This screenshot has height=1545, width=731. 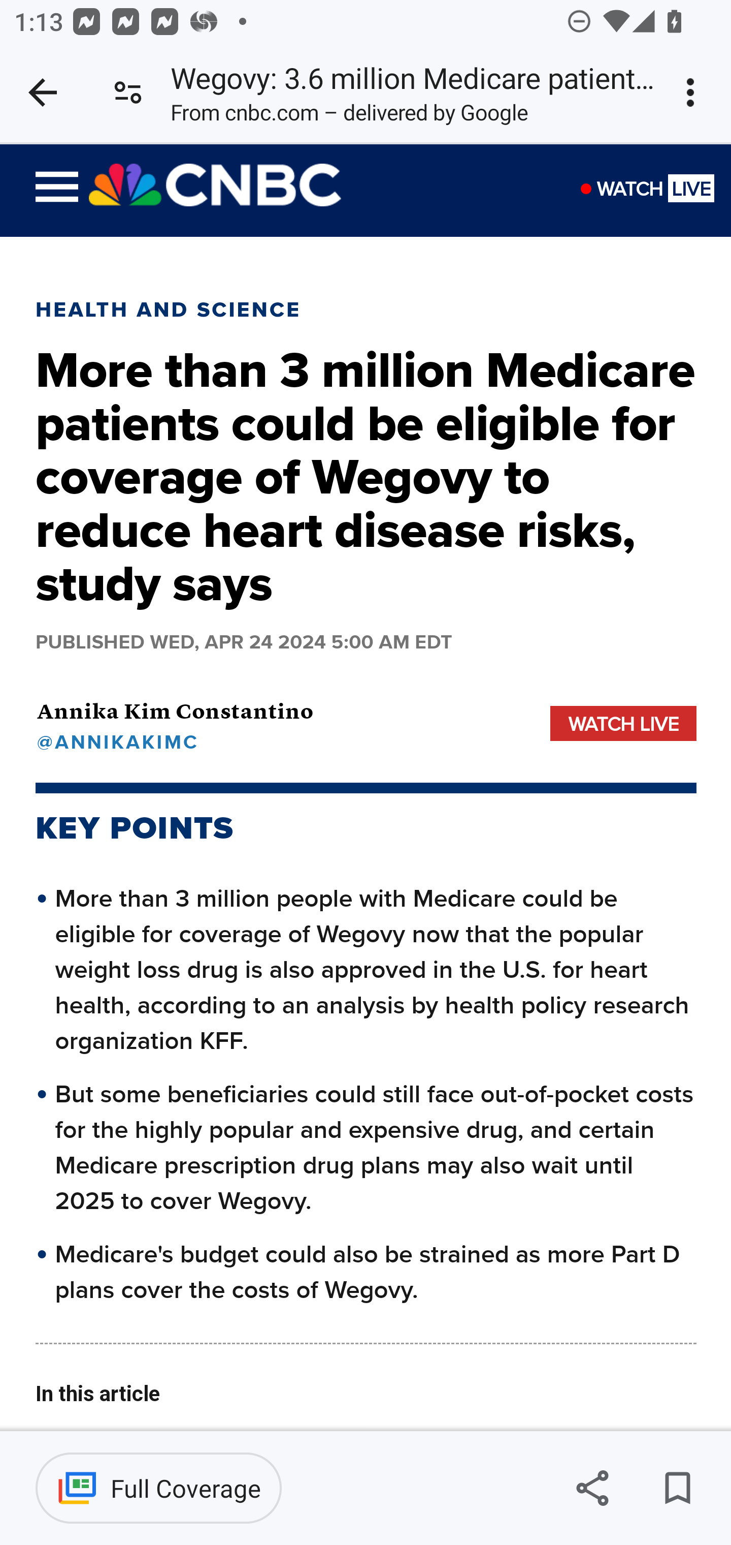 I want to click on Connection is secure, so click(x=128, y=92).